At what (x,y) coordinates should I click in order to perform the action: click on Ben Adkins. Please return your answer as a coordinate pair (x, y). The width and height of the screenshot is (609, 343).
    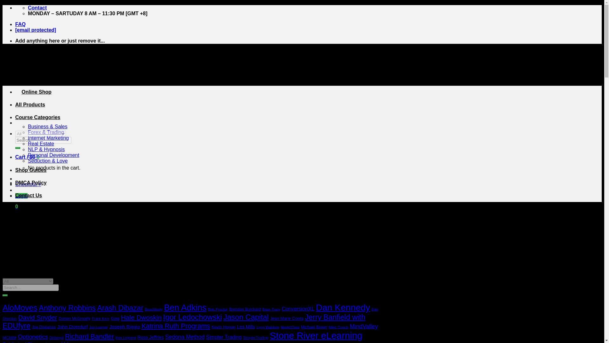
    Looking at the image, I should click on (185, 307).